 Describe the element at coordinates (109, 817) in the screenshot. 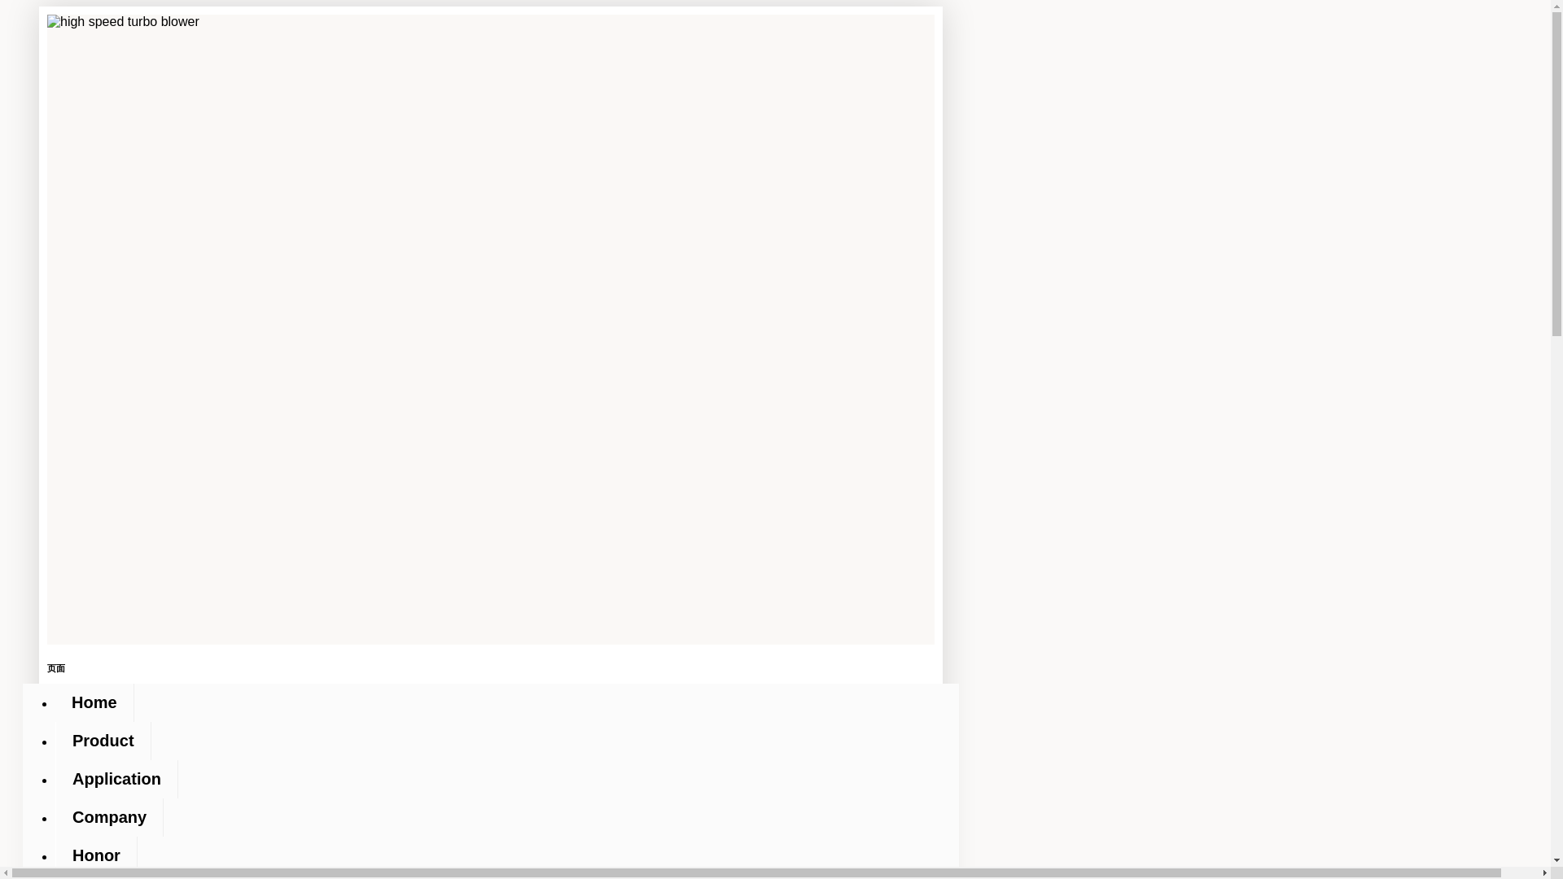

I see `Company` at that location.